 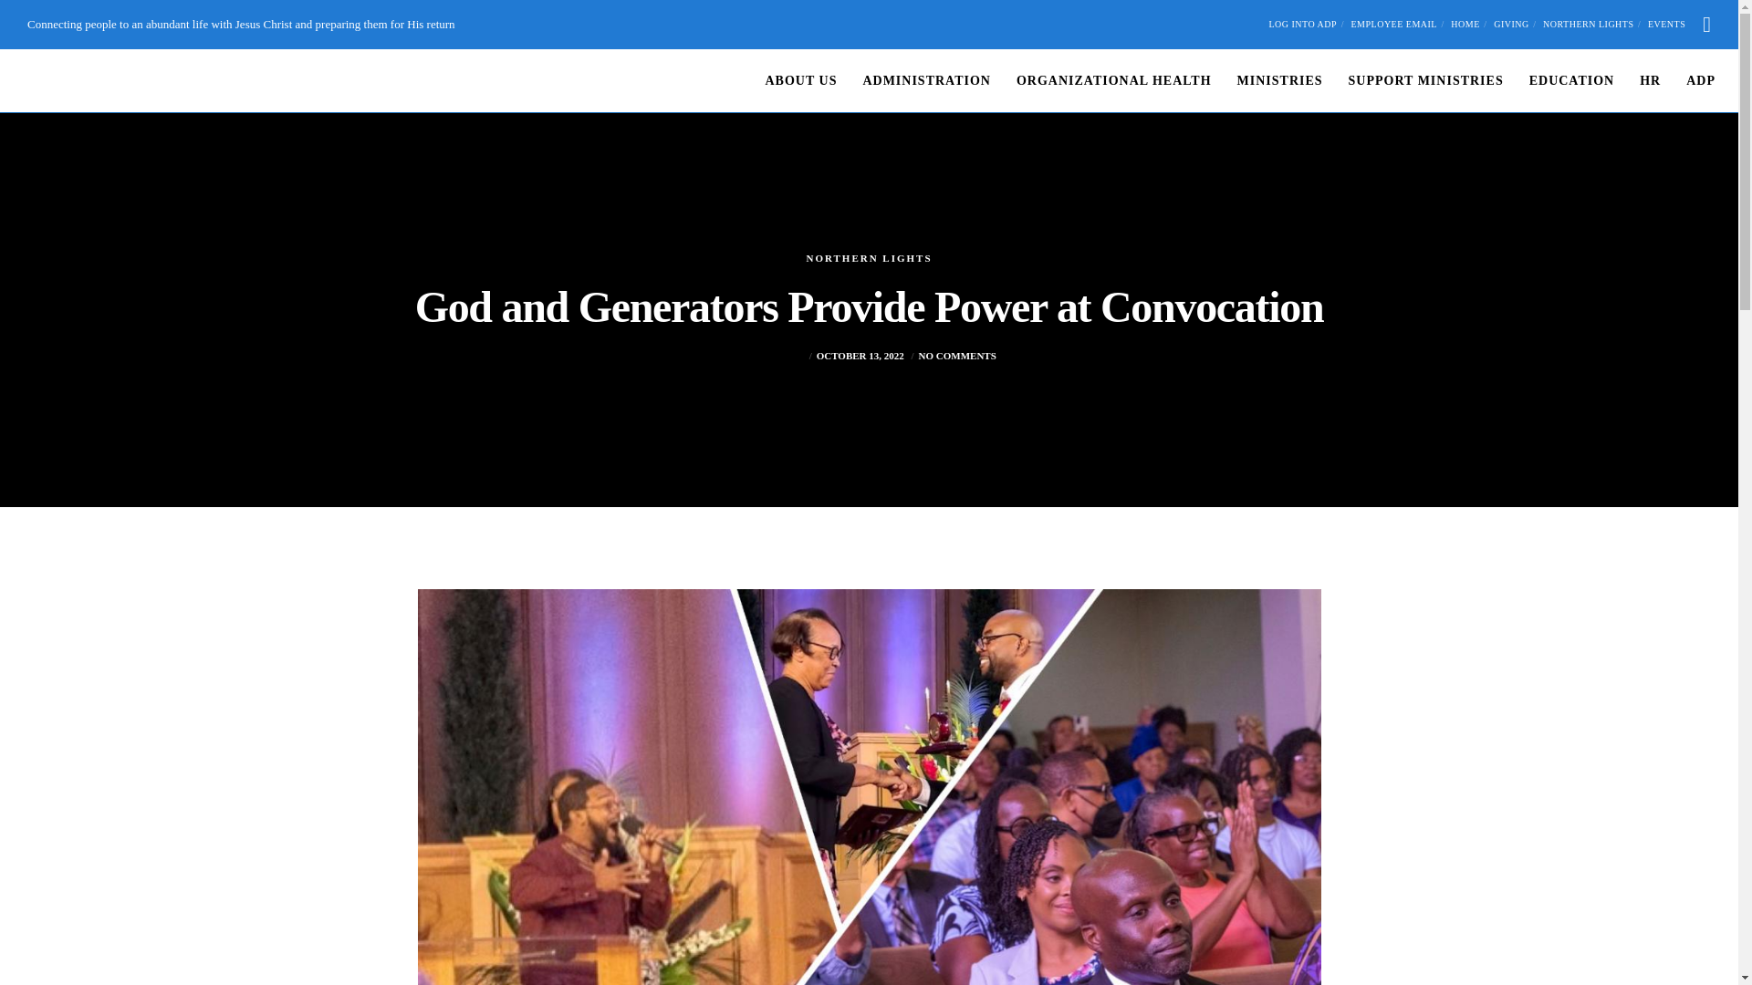 I want to click on LOG INTO ADP, so click(x=1302, y=24).